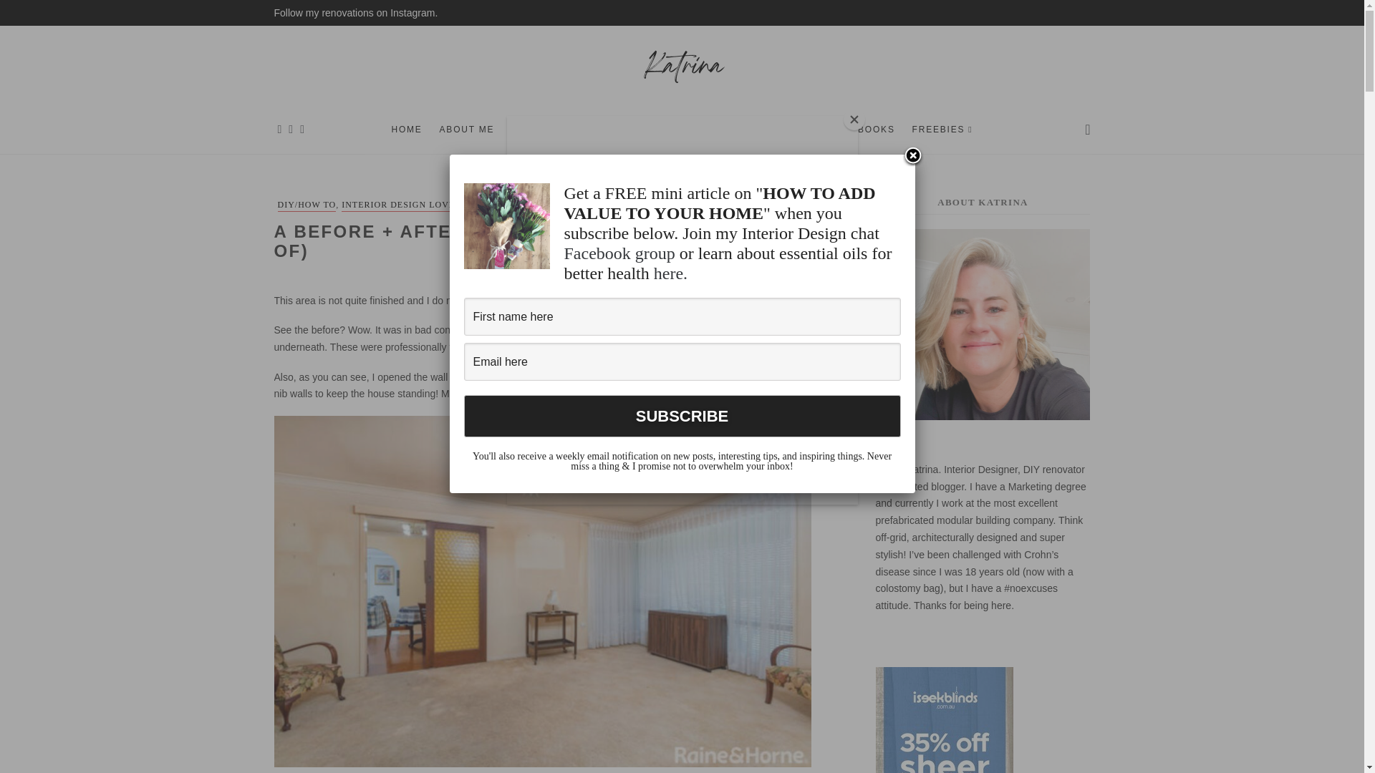  I want to click on INTERIOR DESIGN LOVE, so click(398, 205).